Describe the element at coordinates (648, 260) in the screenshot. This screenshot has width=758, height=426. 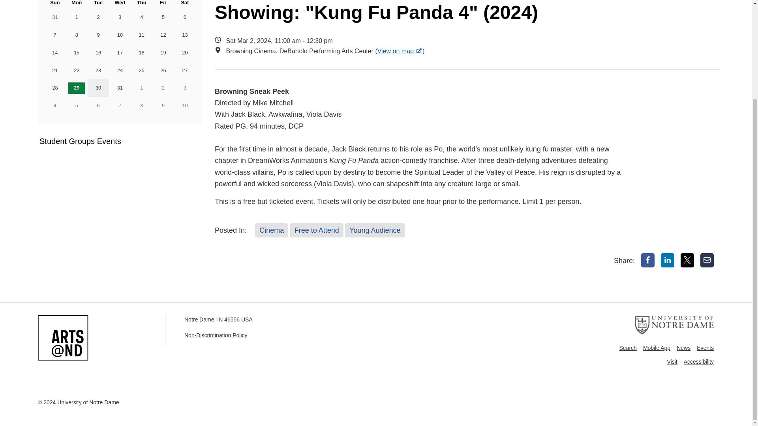
I see `Facebook` at that location.